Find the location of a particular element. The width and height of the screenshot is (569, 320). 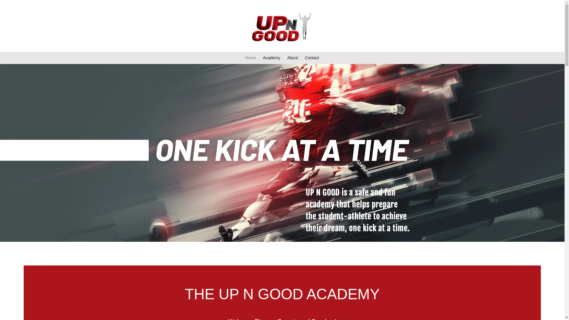

Contact is located at coordinates (312, 58).